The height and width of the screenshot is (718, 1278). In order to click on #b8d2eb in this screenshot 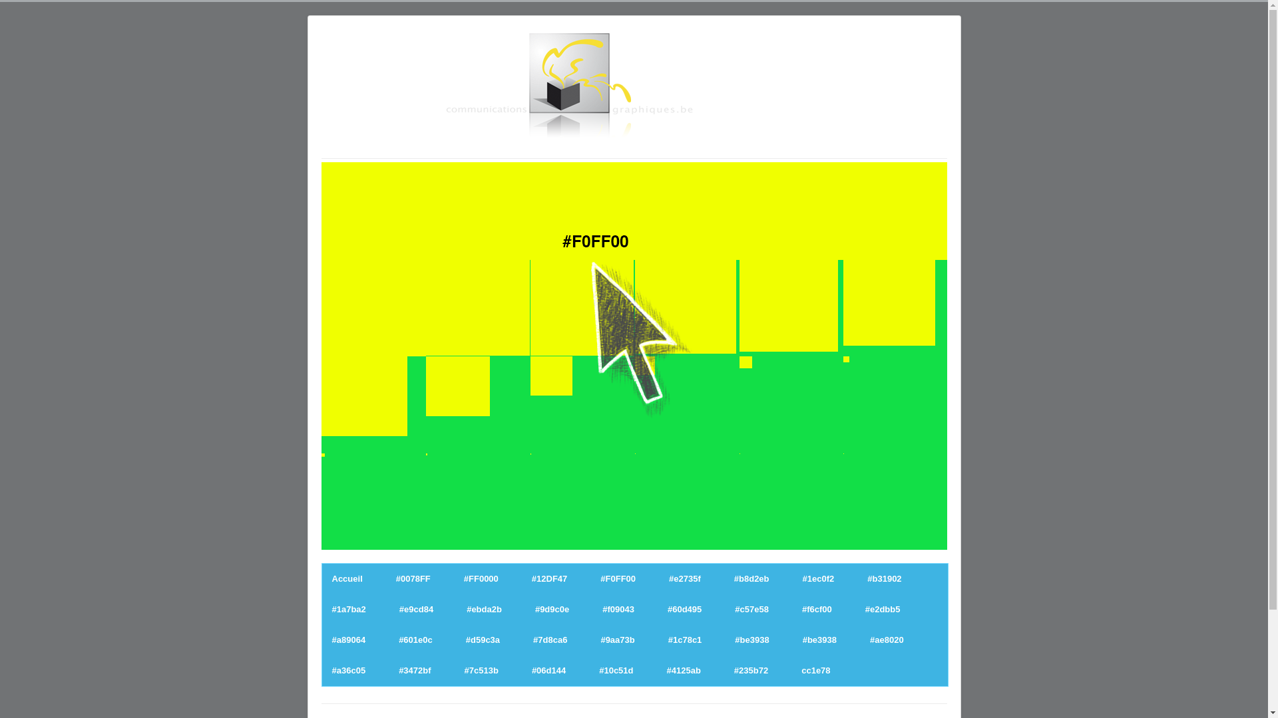, I will do `click(752, 578)`.